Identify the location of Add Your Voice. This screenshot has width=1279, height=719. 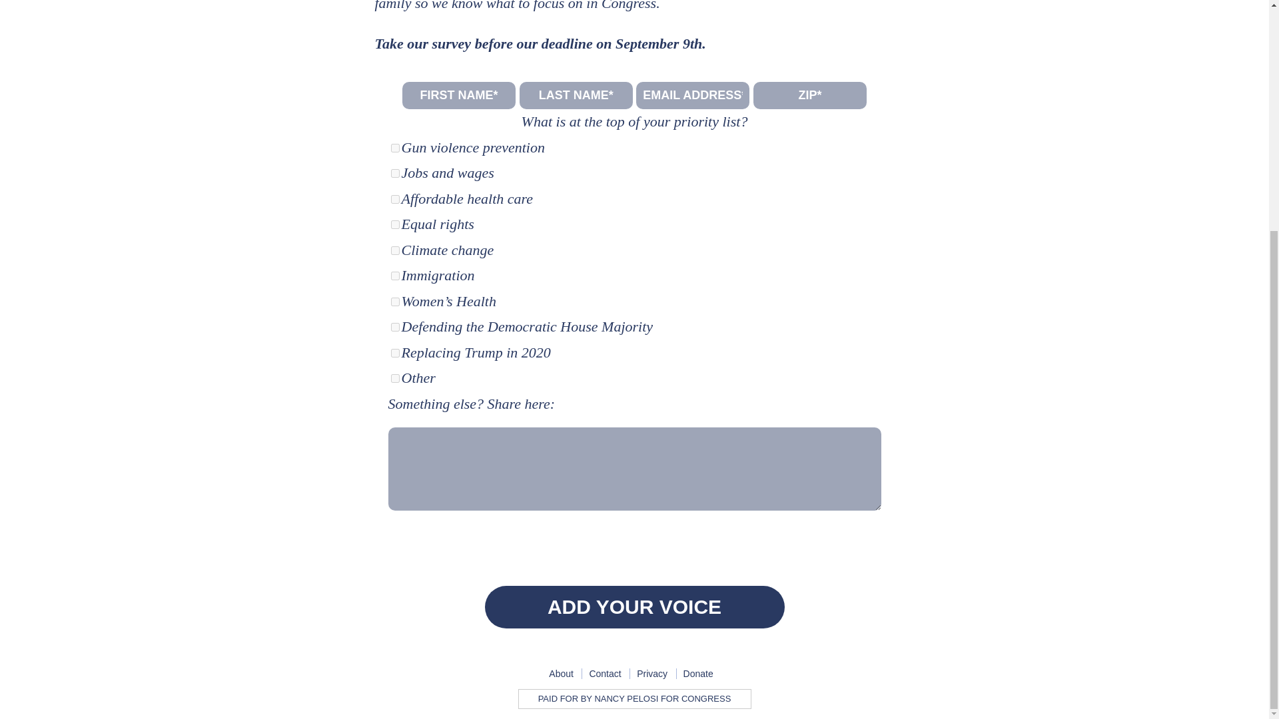
(634, 607).